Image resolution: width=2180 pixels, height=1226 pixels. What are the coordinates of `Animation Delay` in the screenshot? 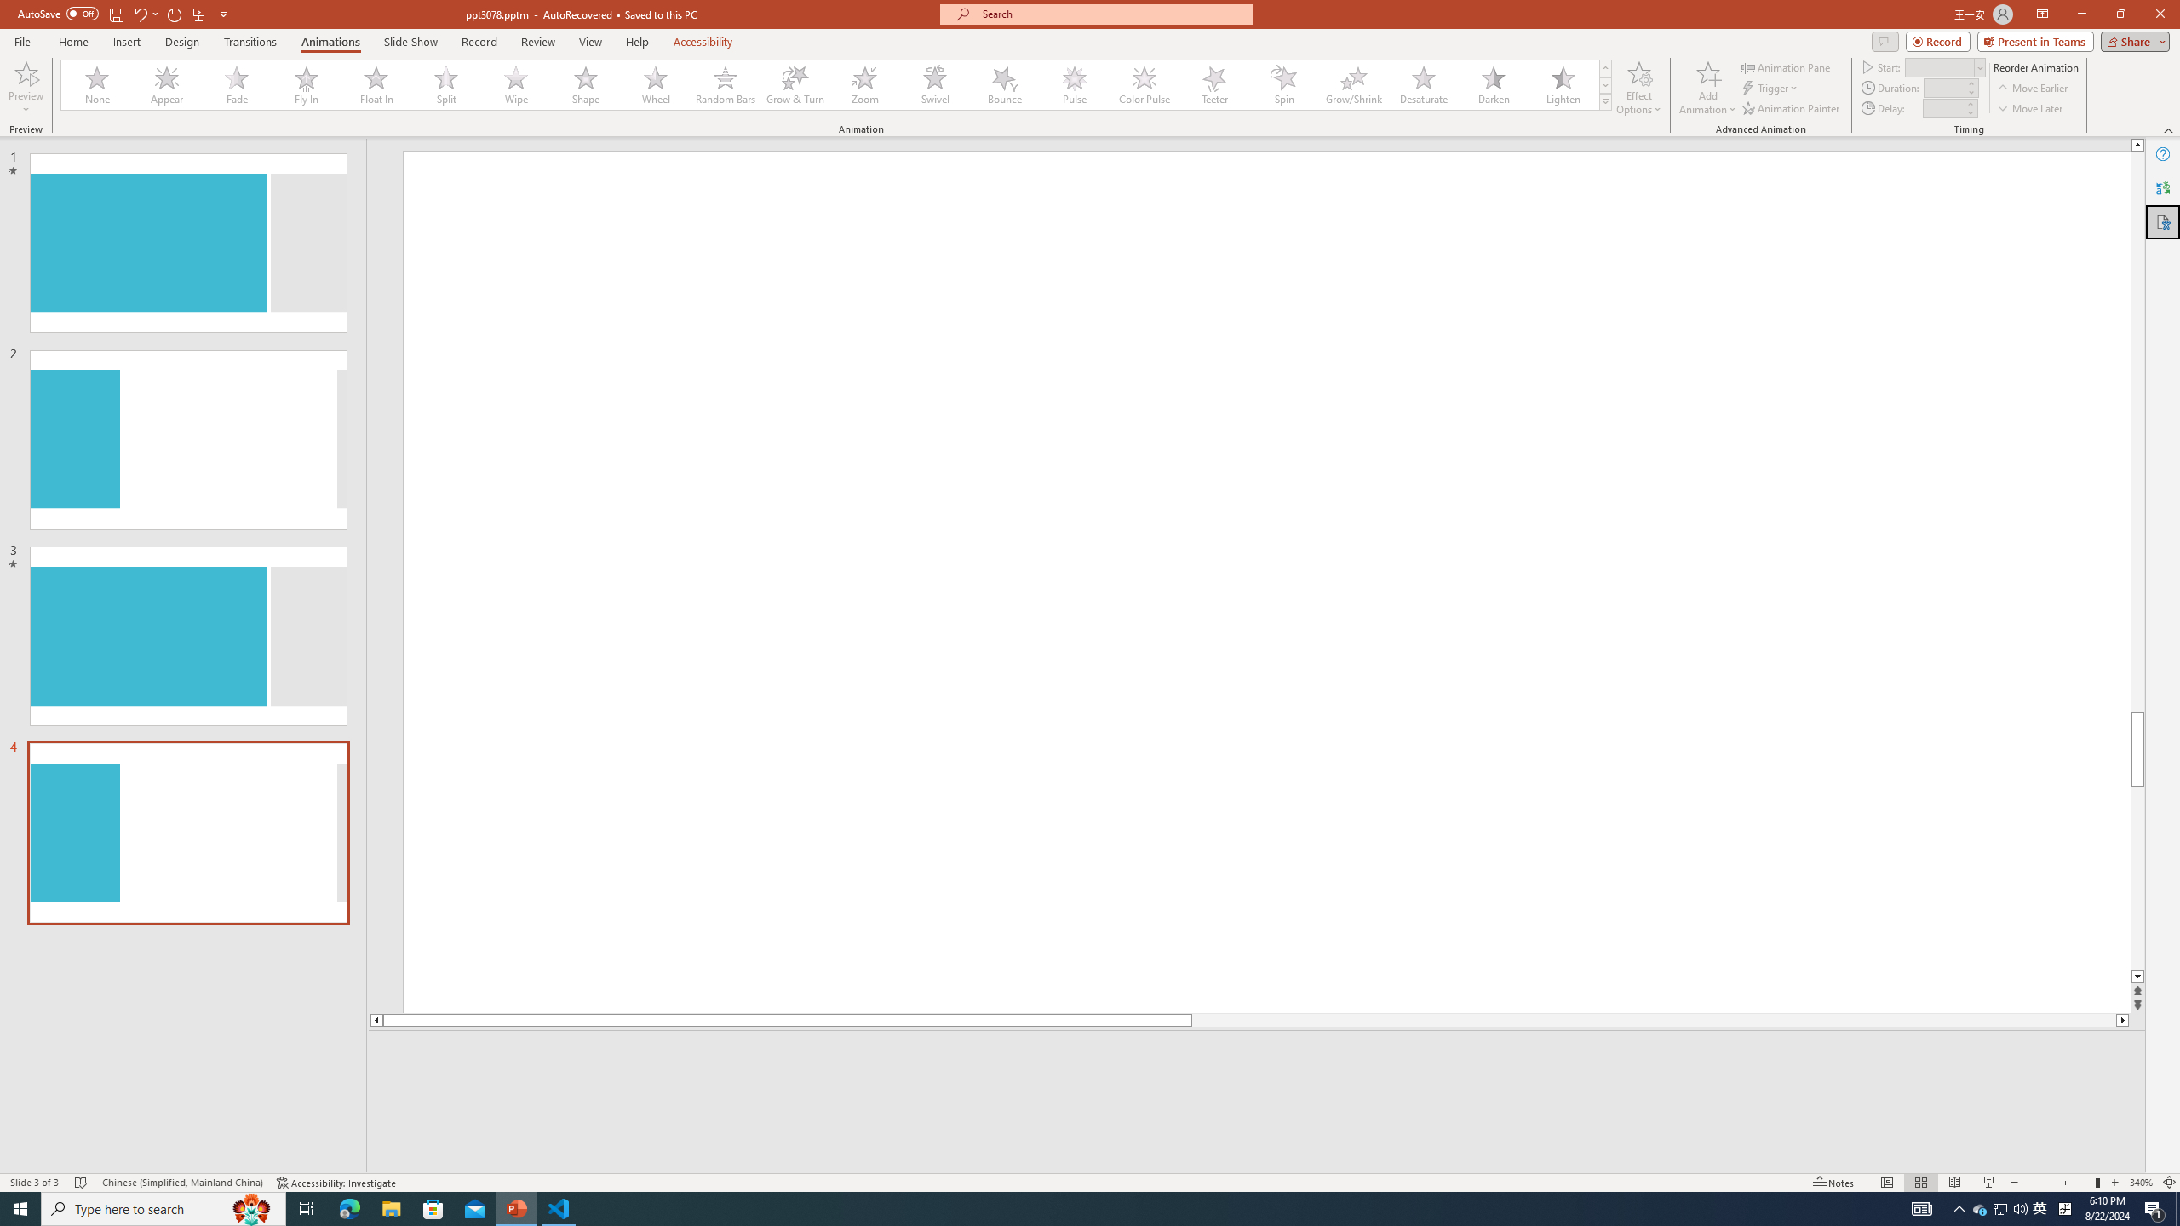 It's located at (1942, 108).